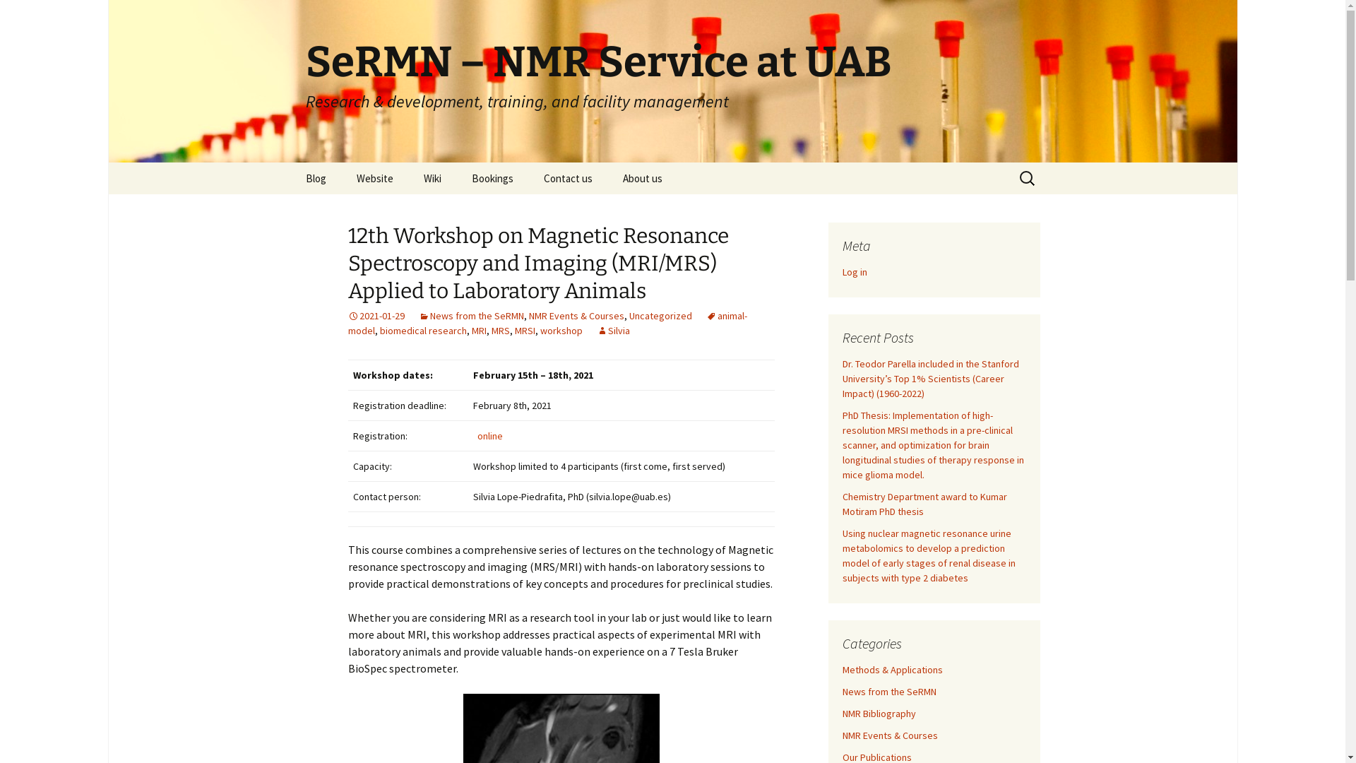 Image resolution: width=1356 pixels, height=763 pixels. Describe the element at coordinates (501, 331) in the screenshot. I see `MRS` at that location.